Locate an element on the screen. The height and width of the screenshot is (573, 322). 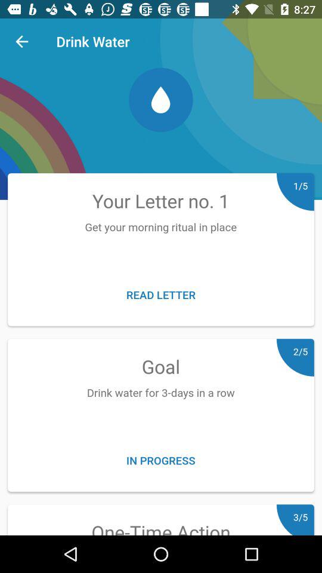
click in progress is located at coordinates (161, 460).